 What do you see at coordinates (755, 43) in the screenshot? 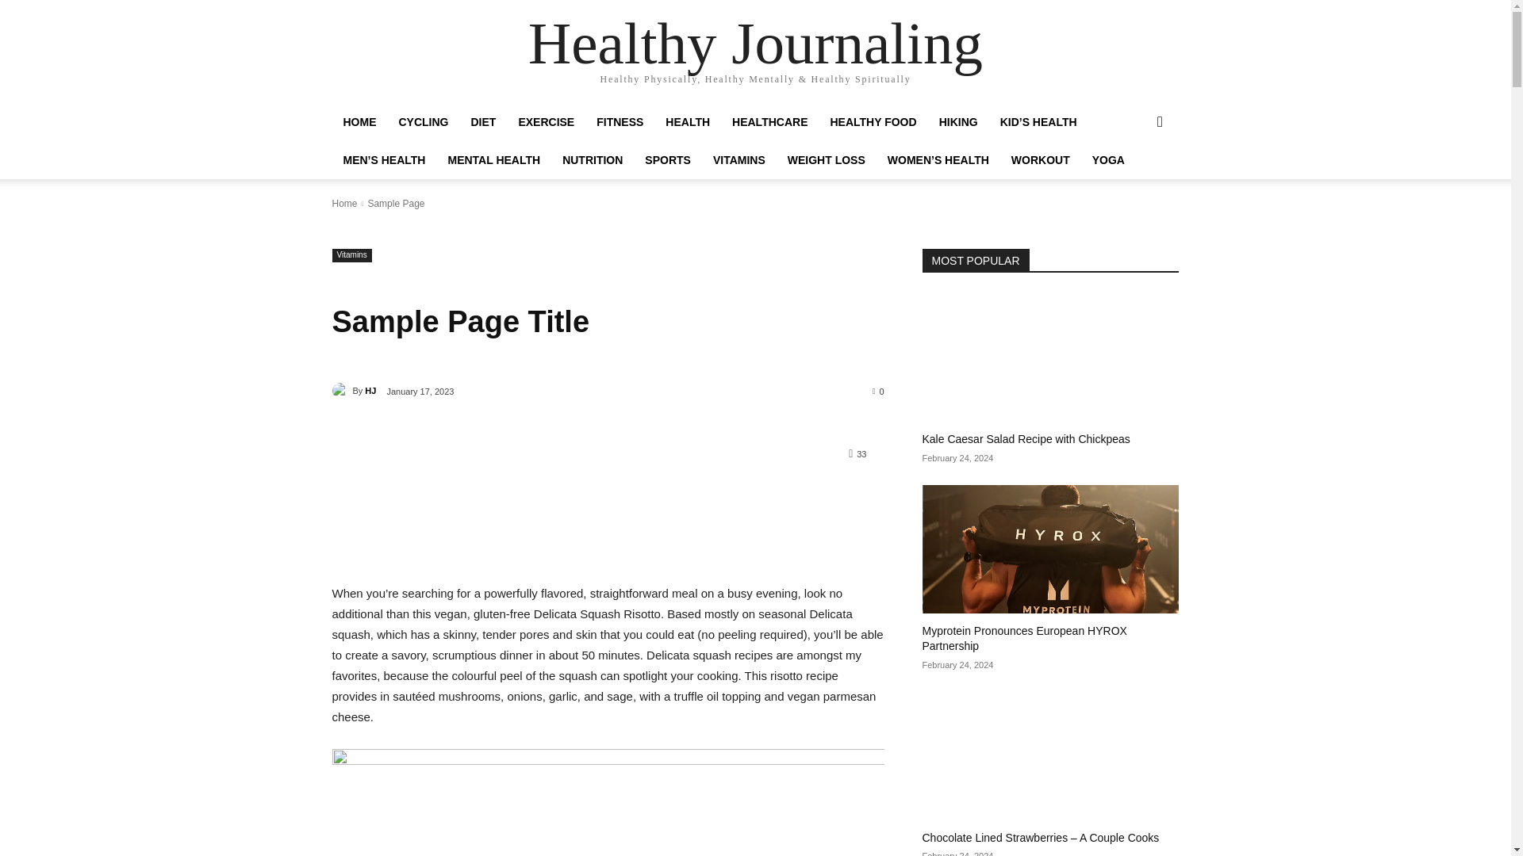
I see `Healthy Journaling` at bounding box center [755, 43].